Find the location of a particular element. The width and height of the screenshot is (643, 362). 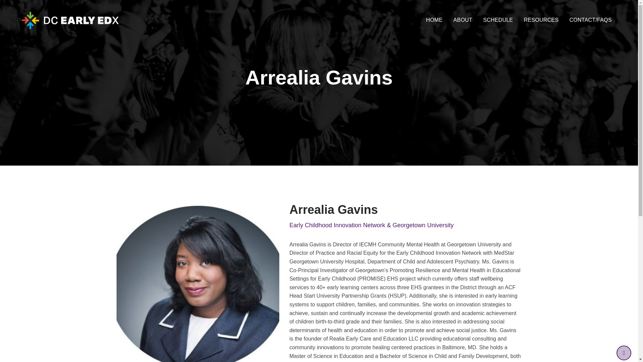

SCHEDULE is located at coordinates (498, 20).